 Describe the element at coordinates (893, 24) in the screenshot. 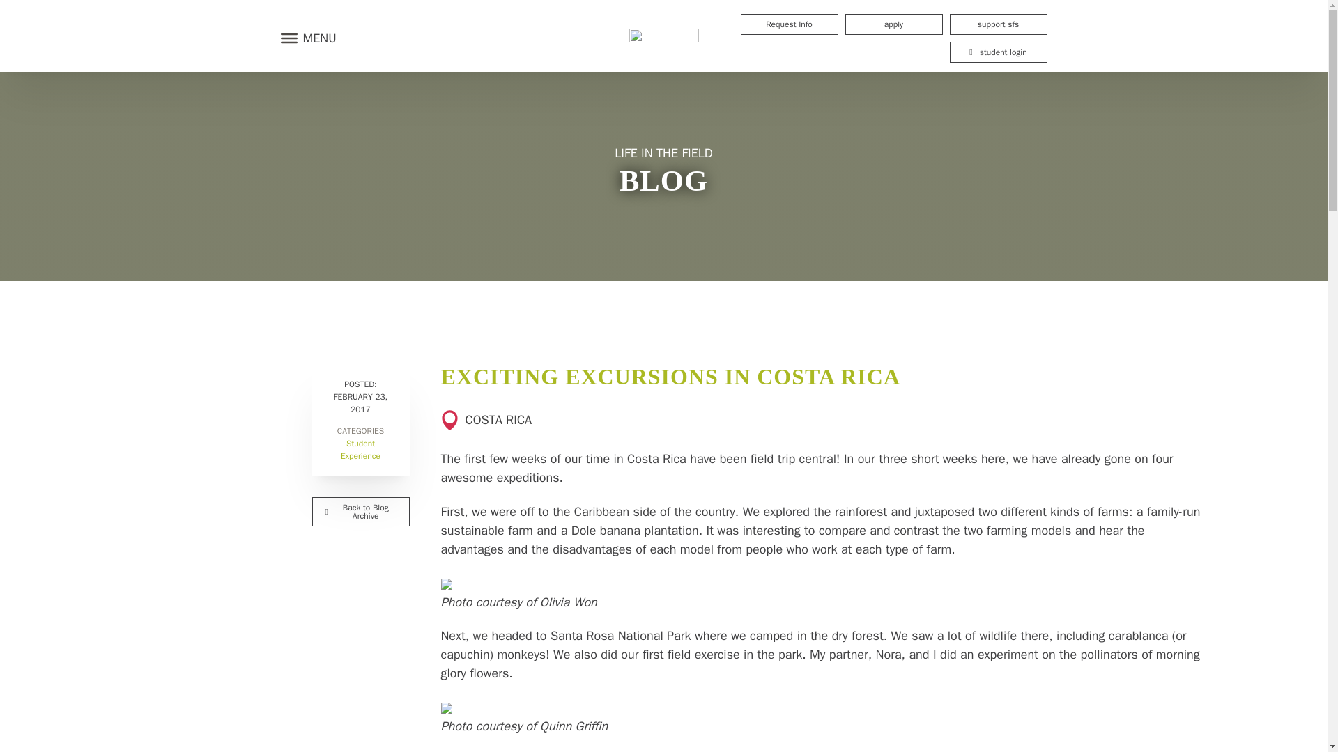

I see `apply` at that location.